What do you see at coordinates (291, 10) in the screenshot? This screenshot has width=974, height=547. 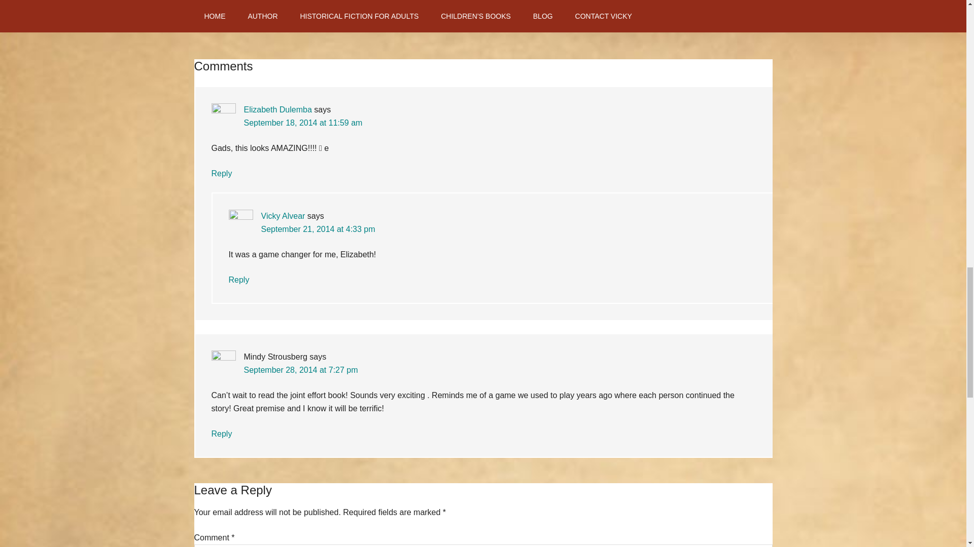 I see `Books` at bounding box center [291, 10].